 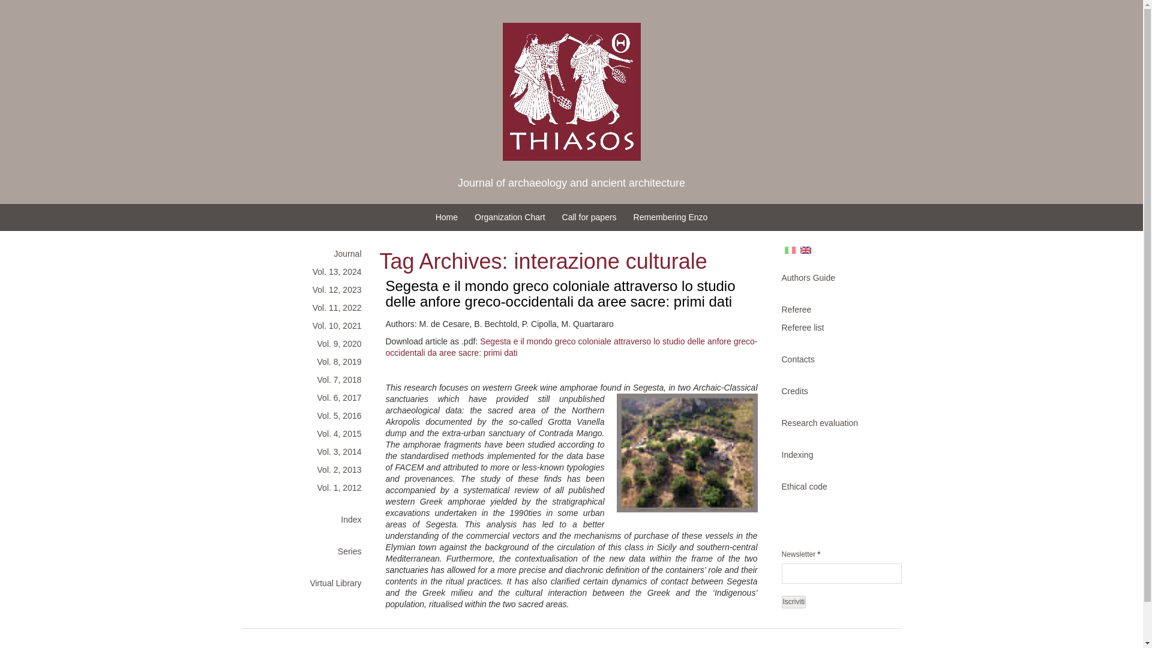 What do you see at coordinates (307, 433) in the screenshot?
I see `Vol. 4, 2015` at bounding box center [307, 433].